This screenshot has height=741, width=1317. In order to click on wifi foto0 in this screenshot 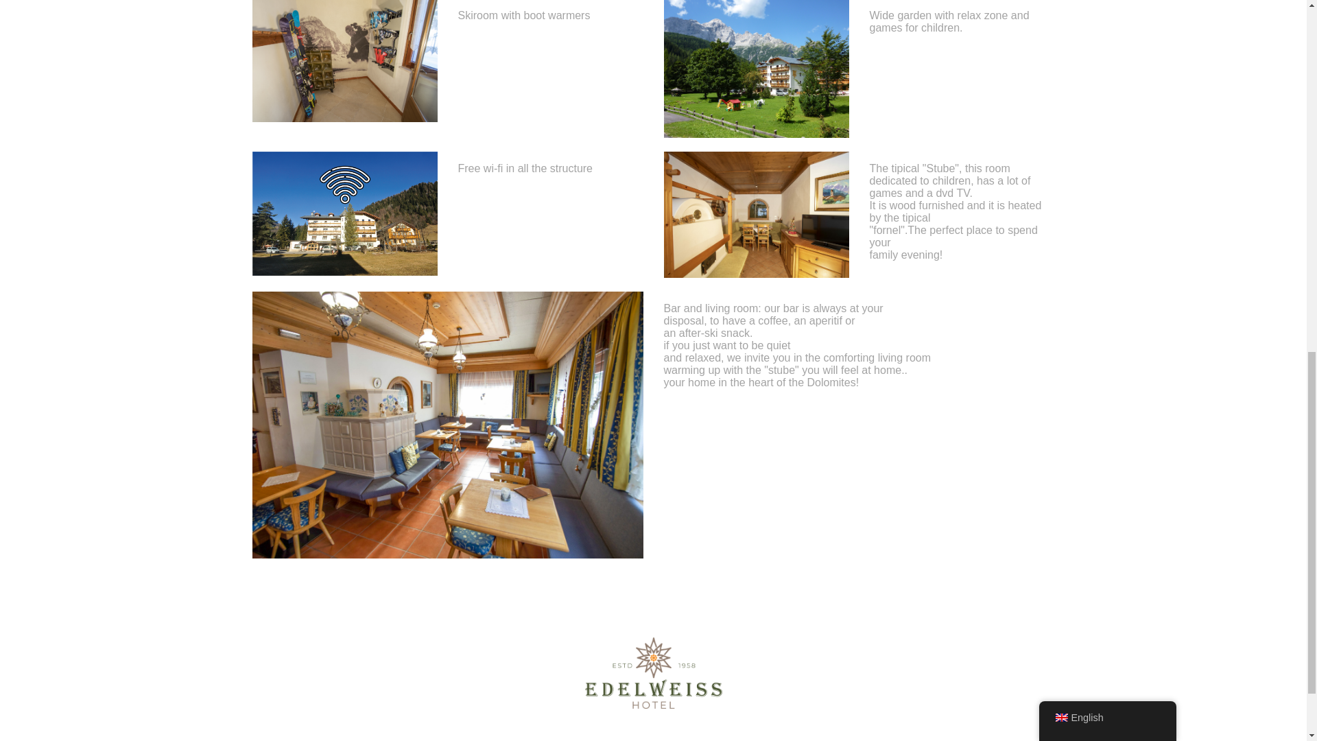, I will do `click(344, 213)`.